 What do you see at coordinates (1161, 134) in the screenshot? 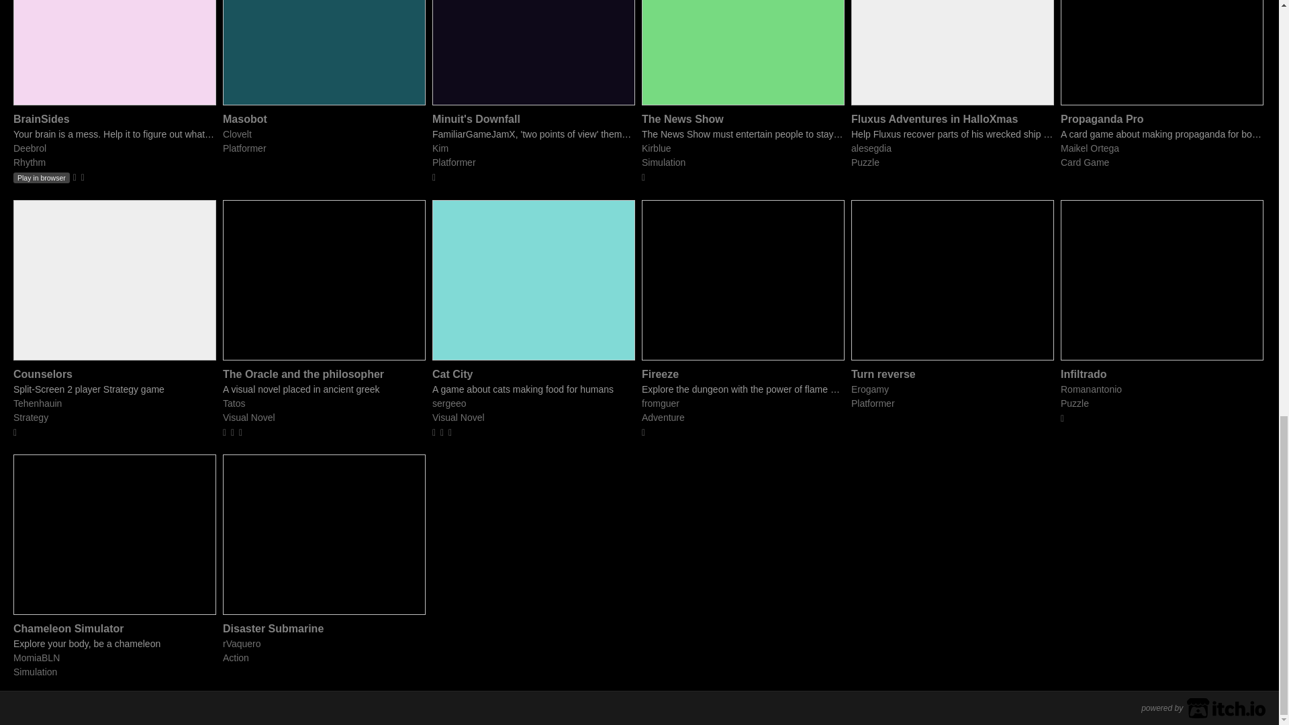
I see `A card game about making propaganda for both sides of a war` at bounding box center [1161, 134].